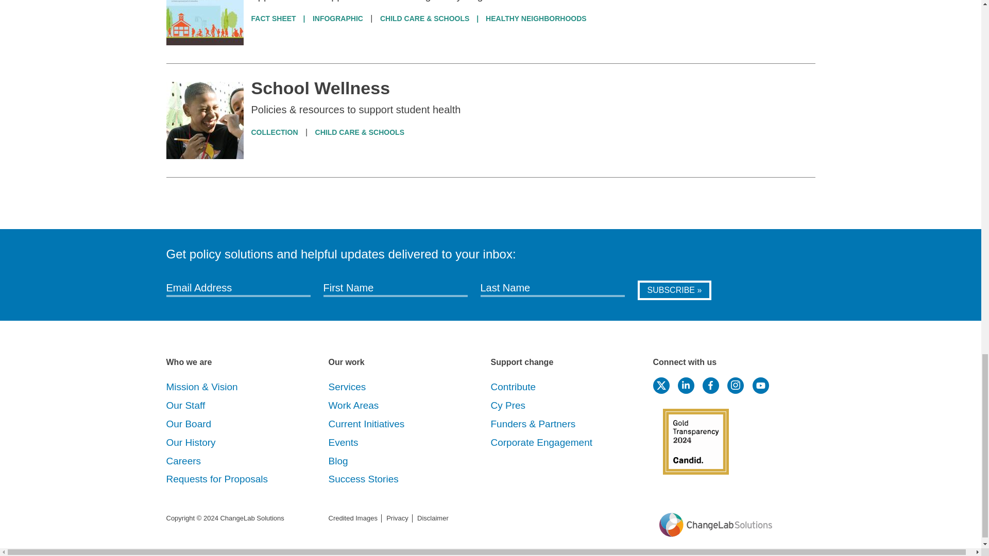 This screenshot has height=556, width=989. What do you see at coordinates (183, 461) in the screenshot?
I see `Career opportunities at ChangeLab Solutions` at bounding box center [183, 461].